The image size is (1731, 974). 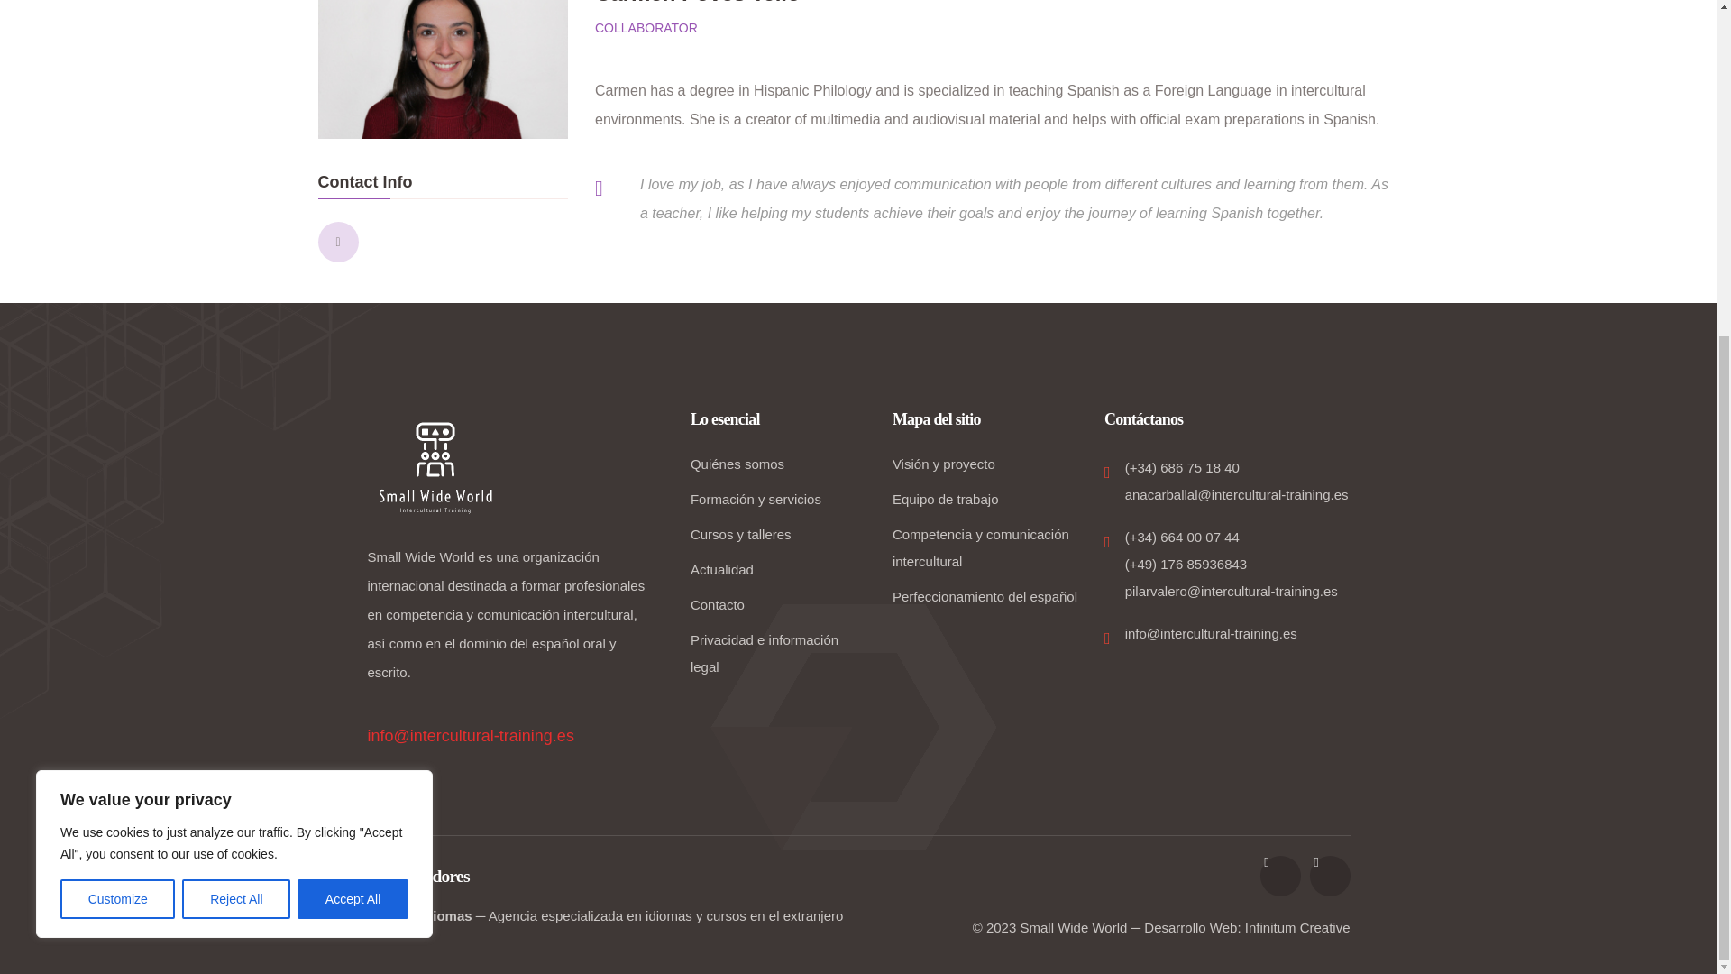 I want to click on Inicio, so click(x=435, y=467).